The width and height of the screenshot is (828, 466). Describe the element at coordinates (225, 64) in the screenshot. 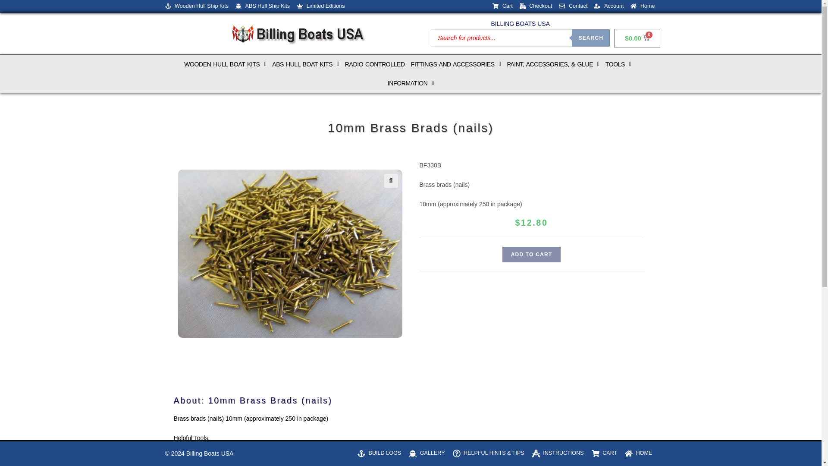

I see `WOODEN HULL BOAT KITS` at that location.